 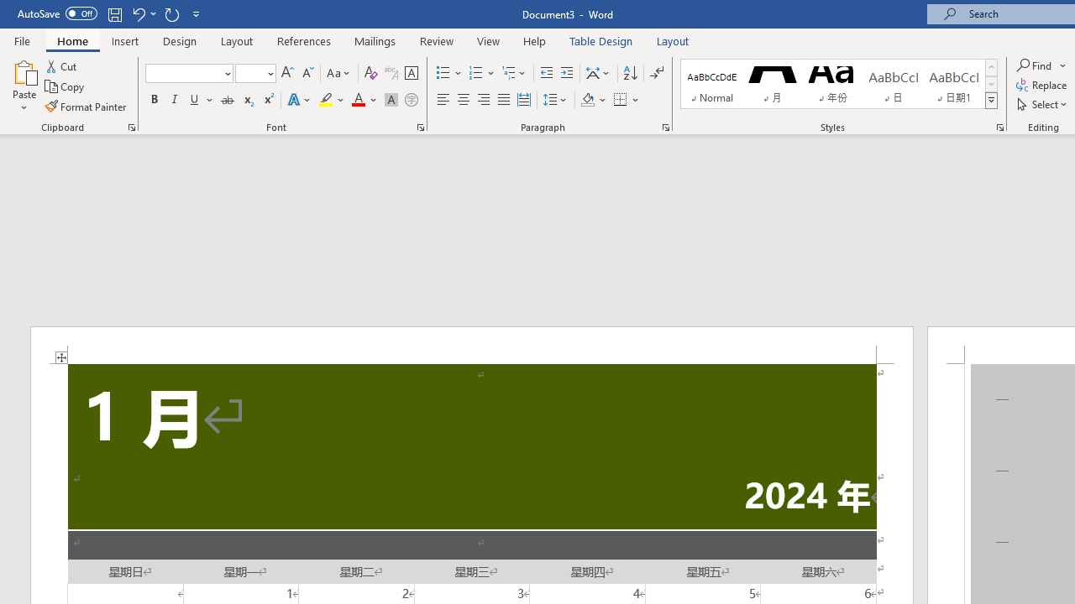 I want to click on Table Design, so click(x=601, y=40).